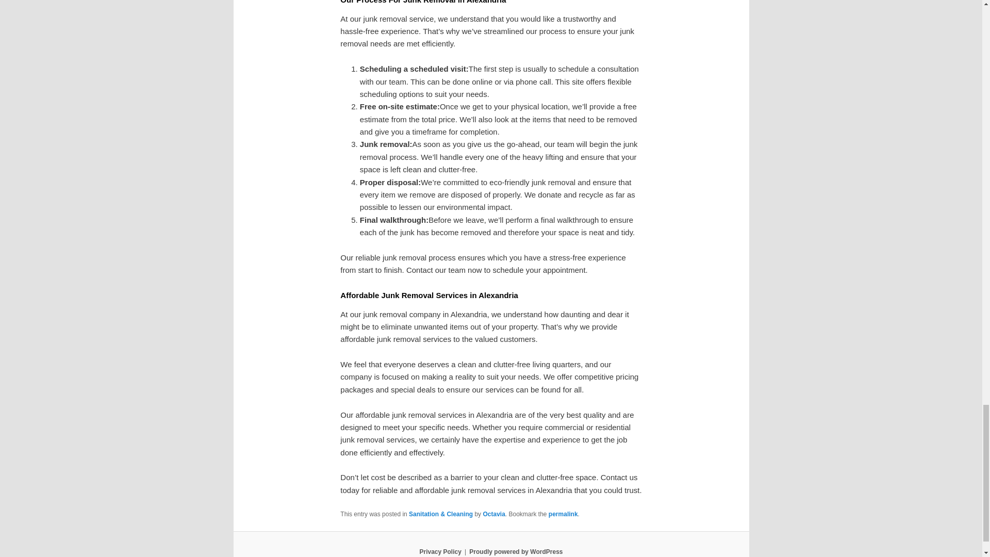 The height and width of the screenshot is (557, 990). What do you see at coordinates (563, 514) in the screenshot?
I see `Permalink to Quick and Efficient Junk Pickup in Alexandria` at bounding box center [563, 514].